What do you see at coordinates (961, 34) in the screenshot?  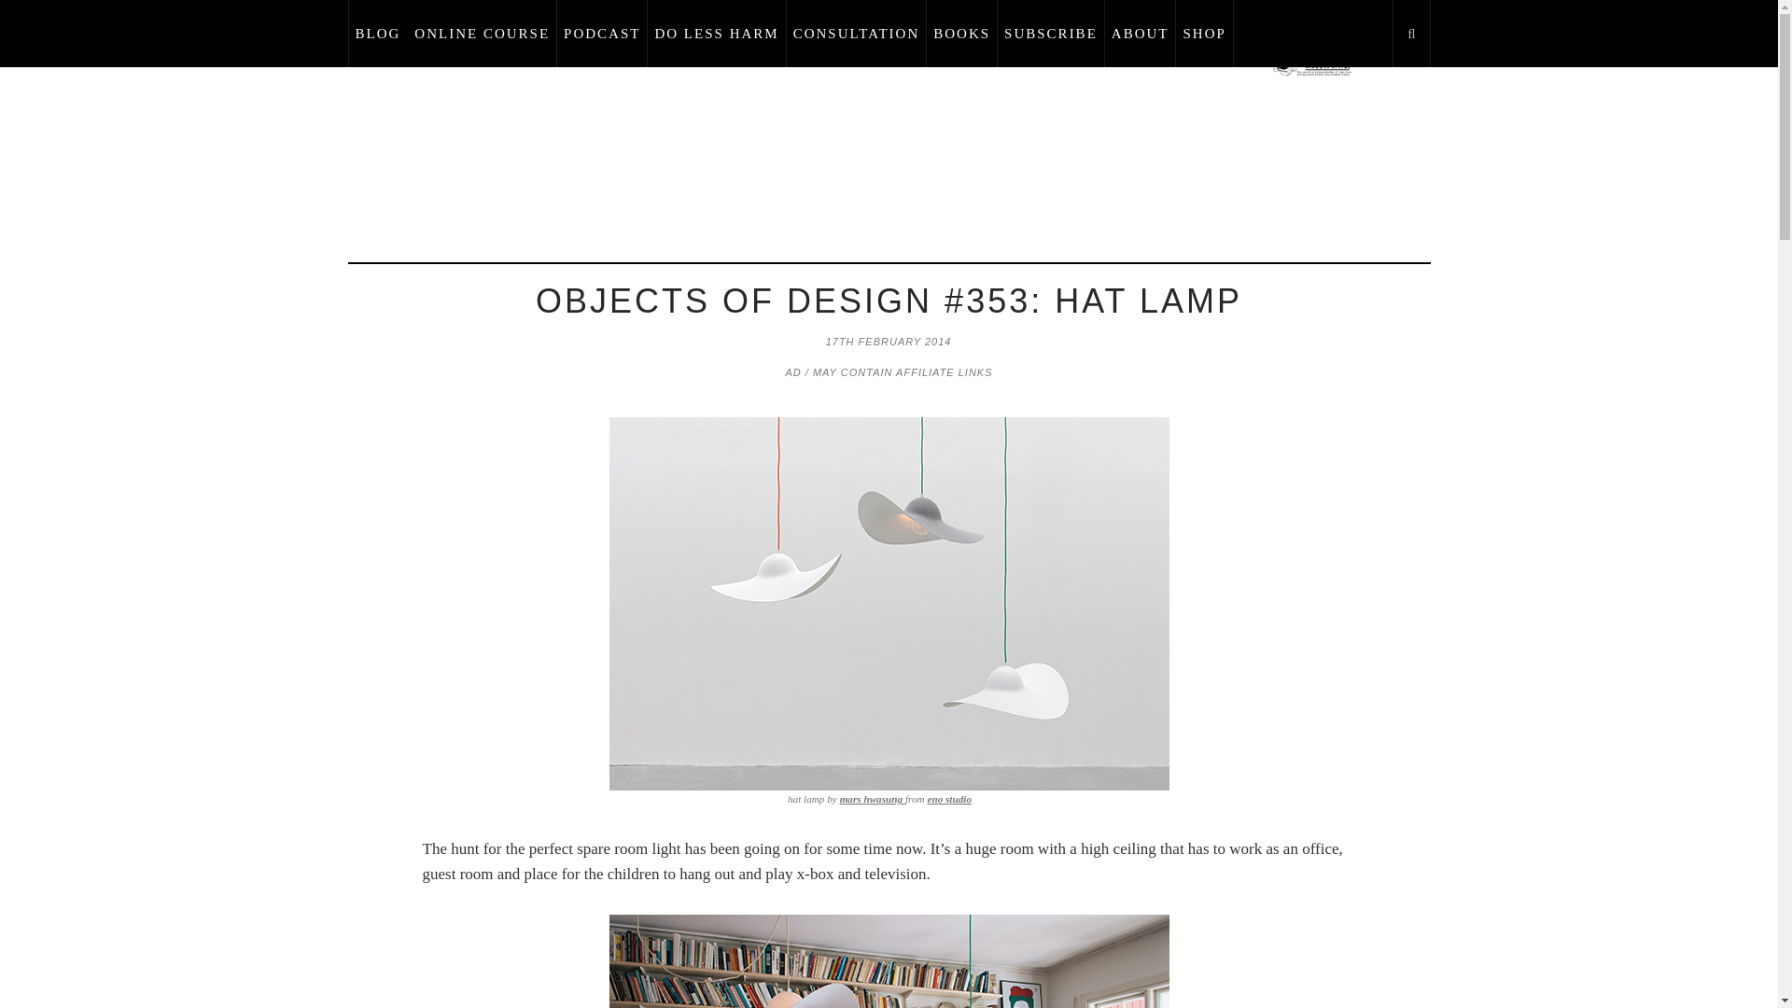 I see `BOOKS` at bounding box center [961, 34].